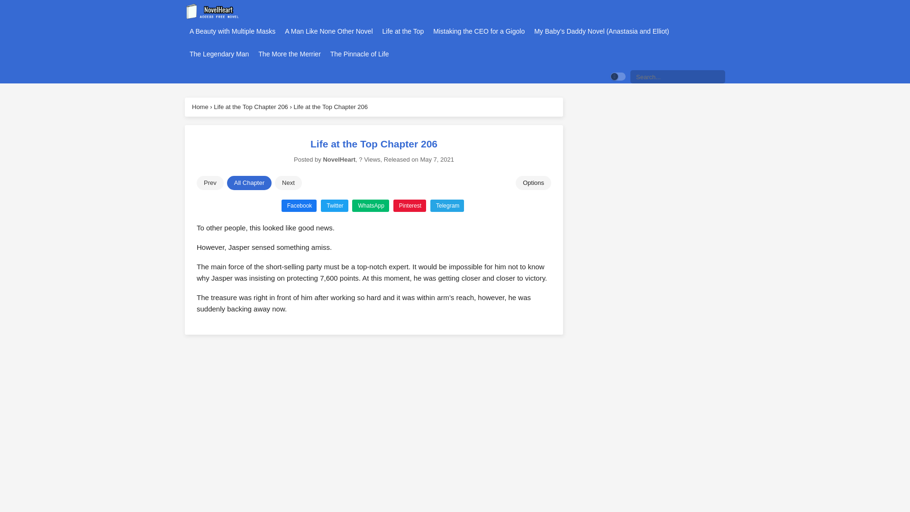 This screenshot has width=910, height=512. I want to click on Twitter, so click(334, 205).